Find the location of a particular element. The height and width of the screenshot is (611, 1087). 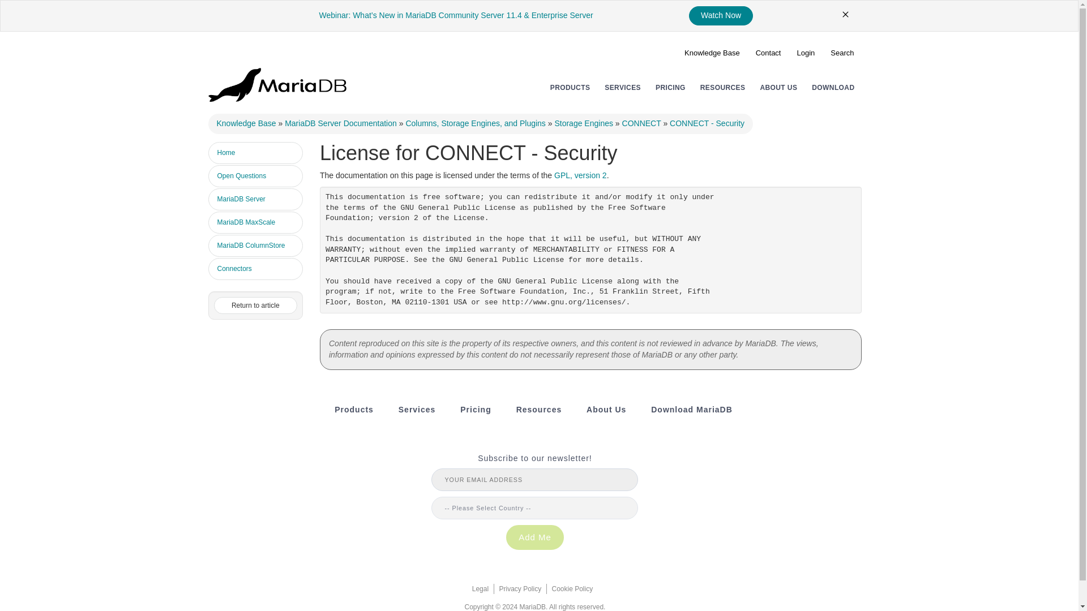

CONNECT is located at coordinates (641, 123).